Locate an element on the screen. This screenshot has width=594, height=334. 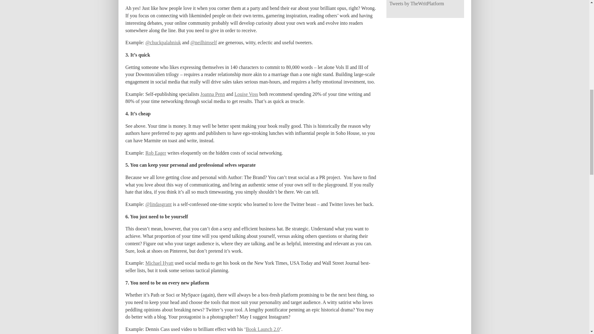
Joanna Penn is located at coordinates (213, 94).